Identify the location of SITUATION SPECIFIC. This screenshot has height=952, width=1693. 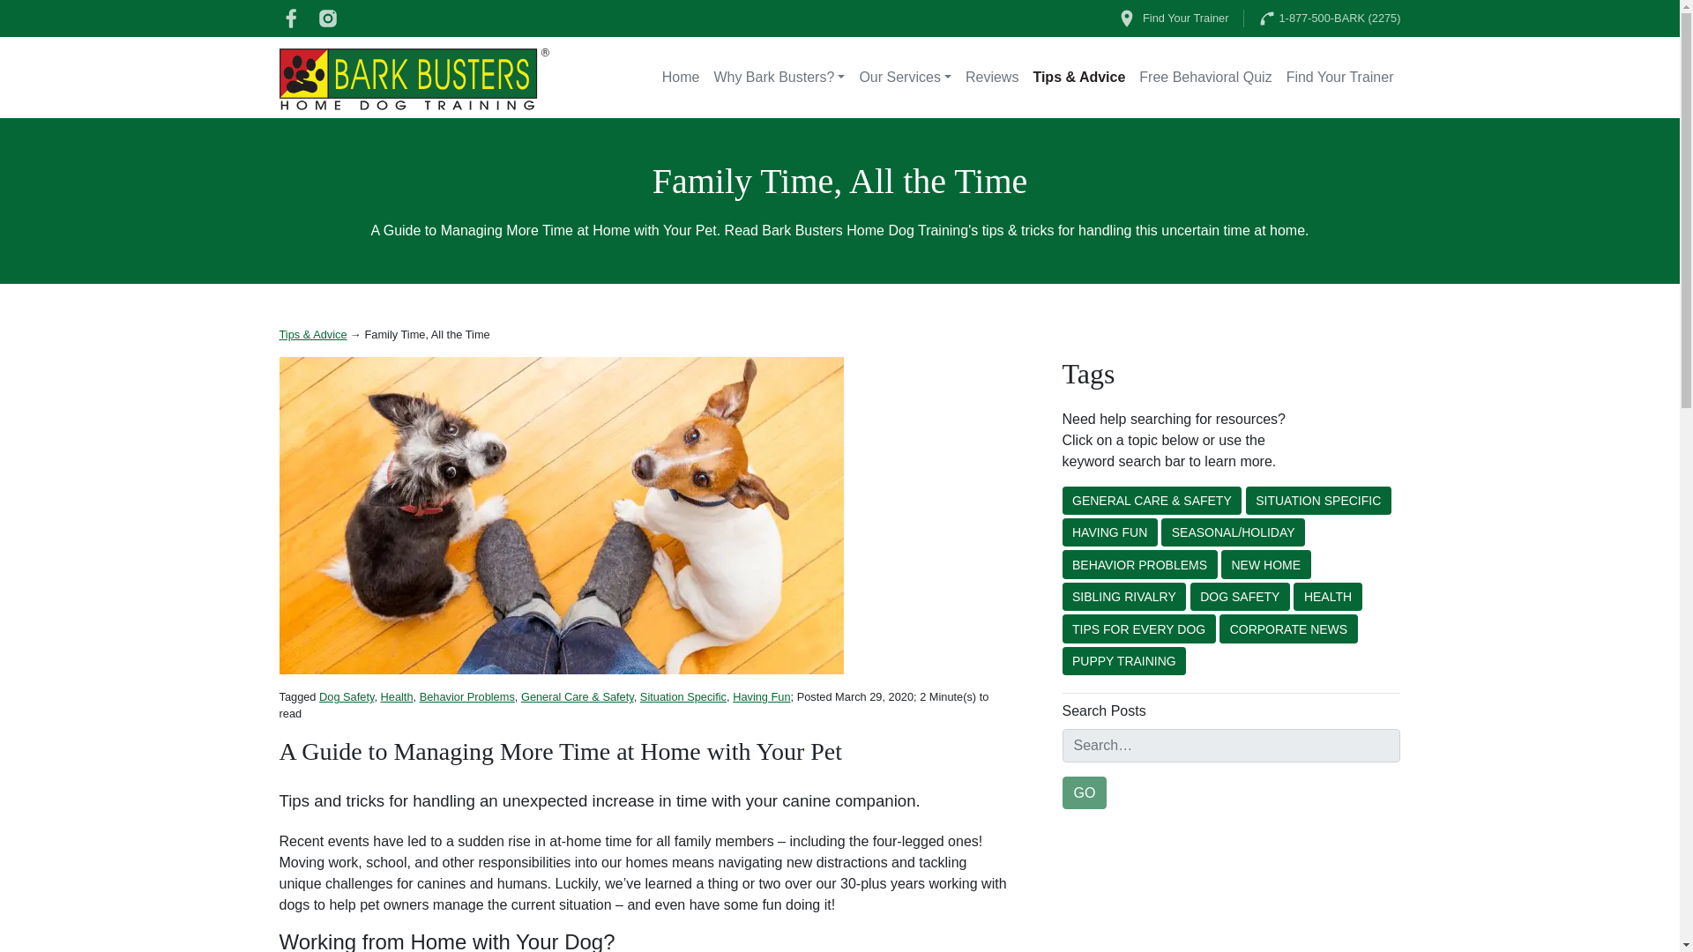
(1319, 501).